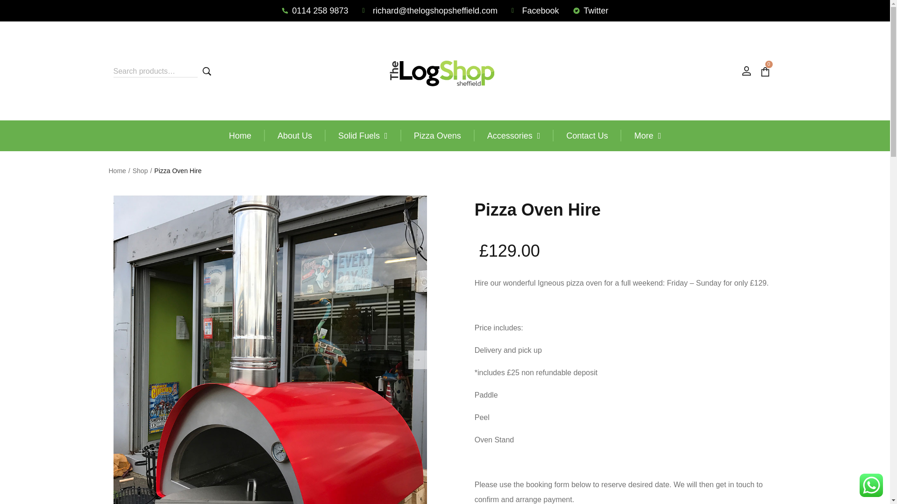 The width and height of the screenshot is (897, 504). Describe the element at coordinates (766, 71) in the screenshot. I see `0` at that location.